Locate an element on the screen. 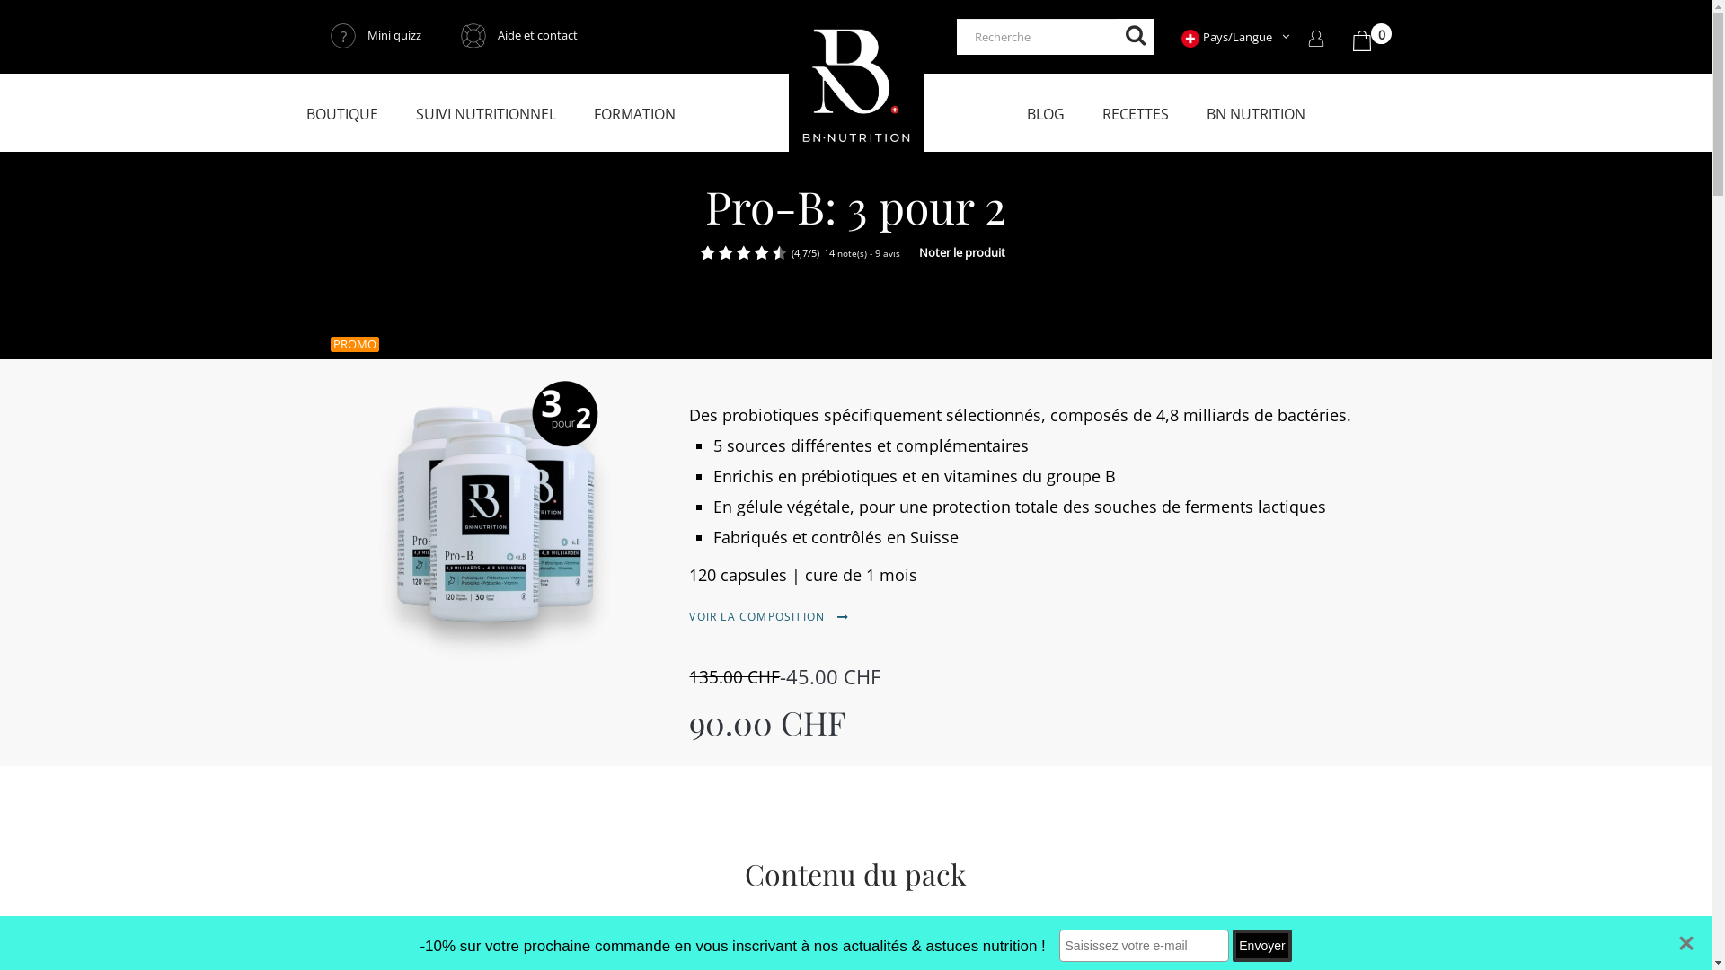 The image size is (1725, 970). Bourquin Nutrition SA is located at coordinates (856, 87).